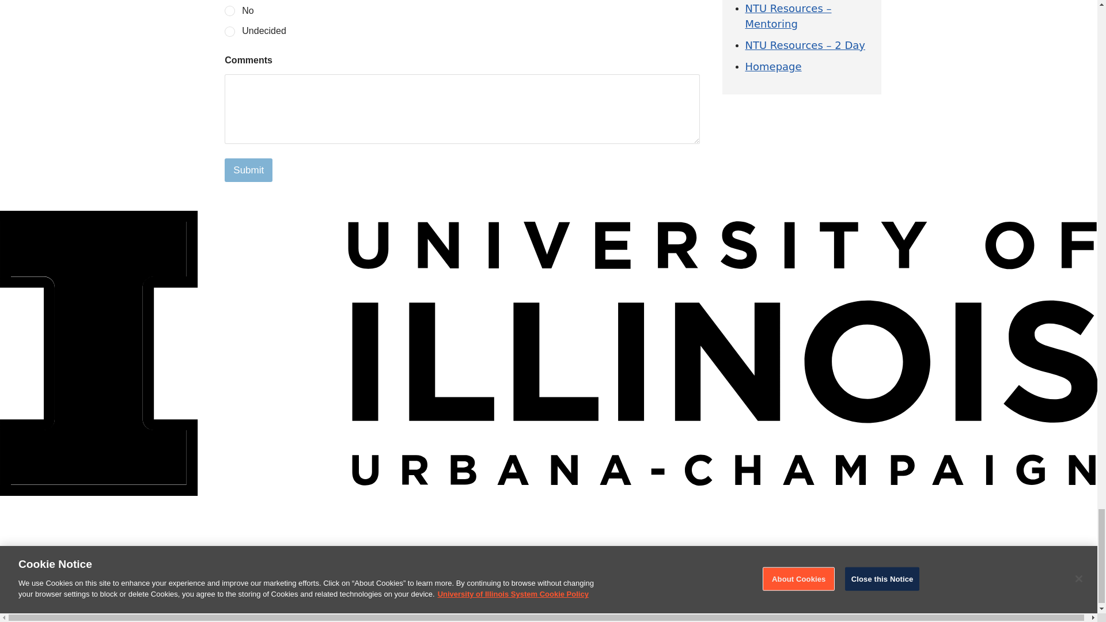 Image resolution: width=1106 pixels, height=622 pixels. I want to click on No, so click(230, 12).